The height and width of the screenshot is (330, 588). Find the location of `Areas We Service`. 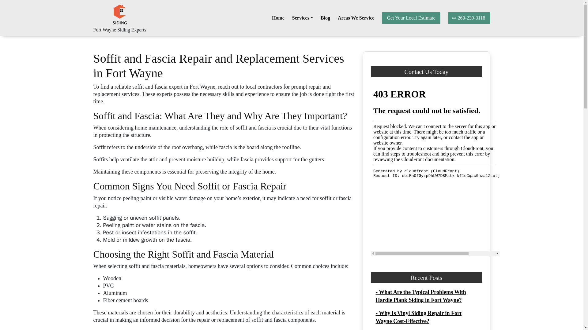

Areas We Service is located at coordinates (356, 18).